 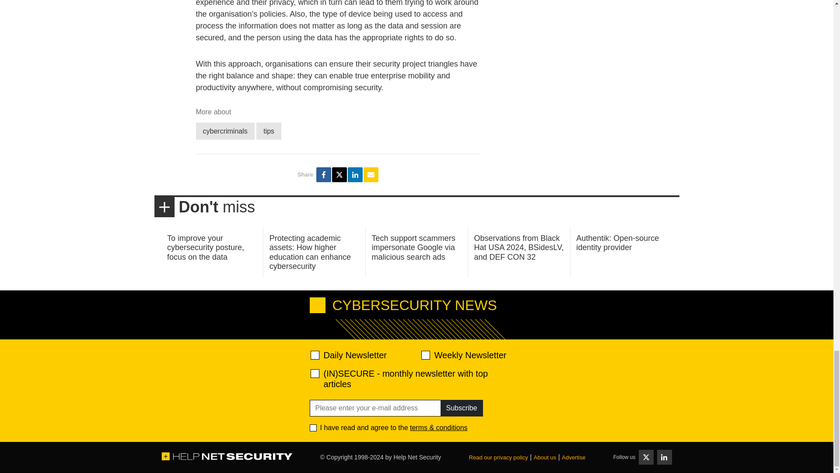 I want to click on Share Shaping mobile security on LinkedIn, so click(x=355, y=174).